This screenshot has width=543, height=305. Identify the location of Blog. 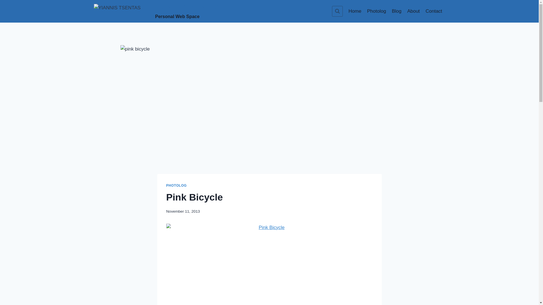
(396, 11).